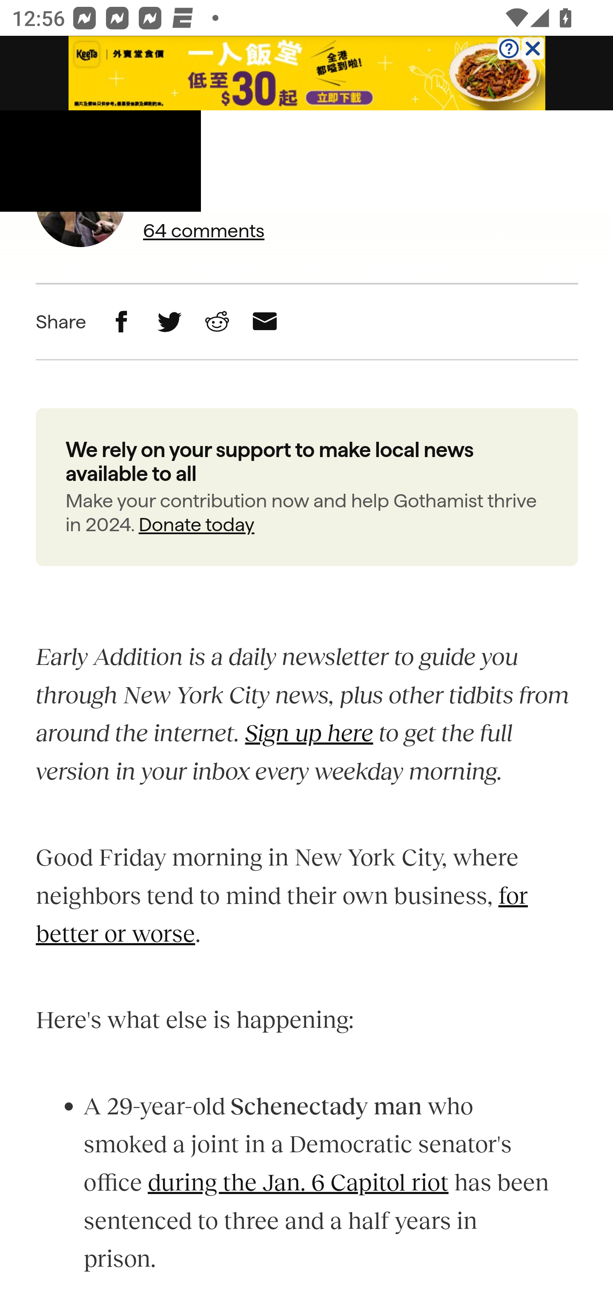 The height and width of the screenshot is (1295, 613). Describe the element at coordinates (196, 525) in the screenshot. I see `Donate today` at that location.